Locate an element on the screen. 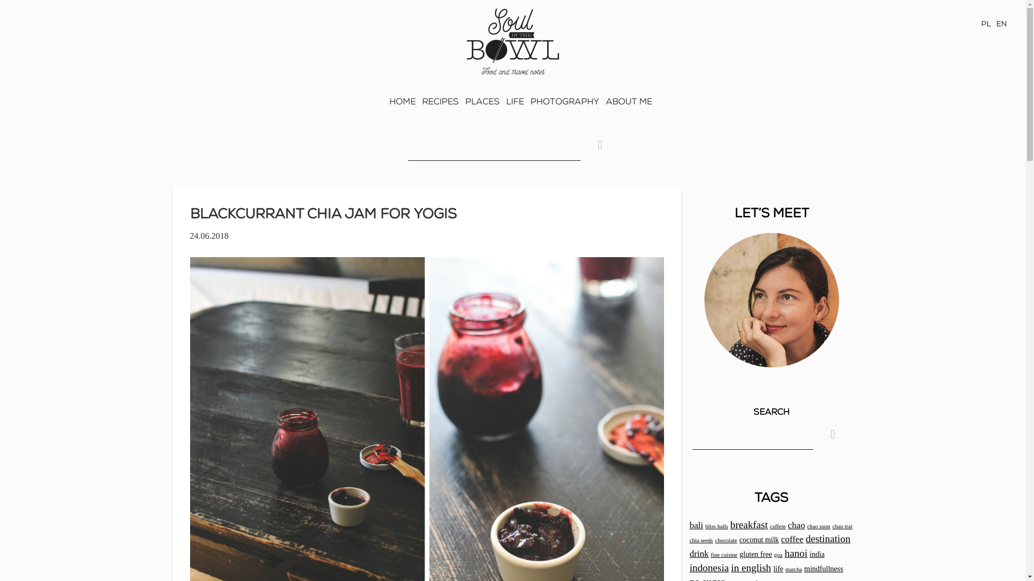 Image resolution: width=1034 pixels, height=581 pixels. bliss balls is located at coordinates (716, 526).